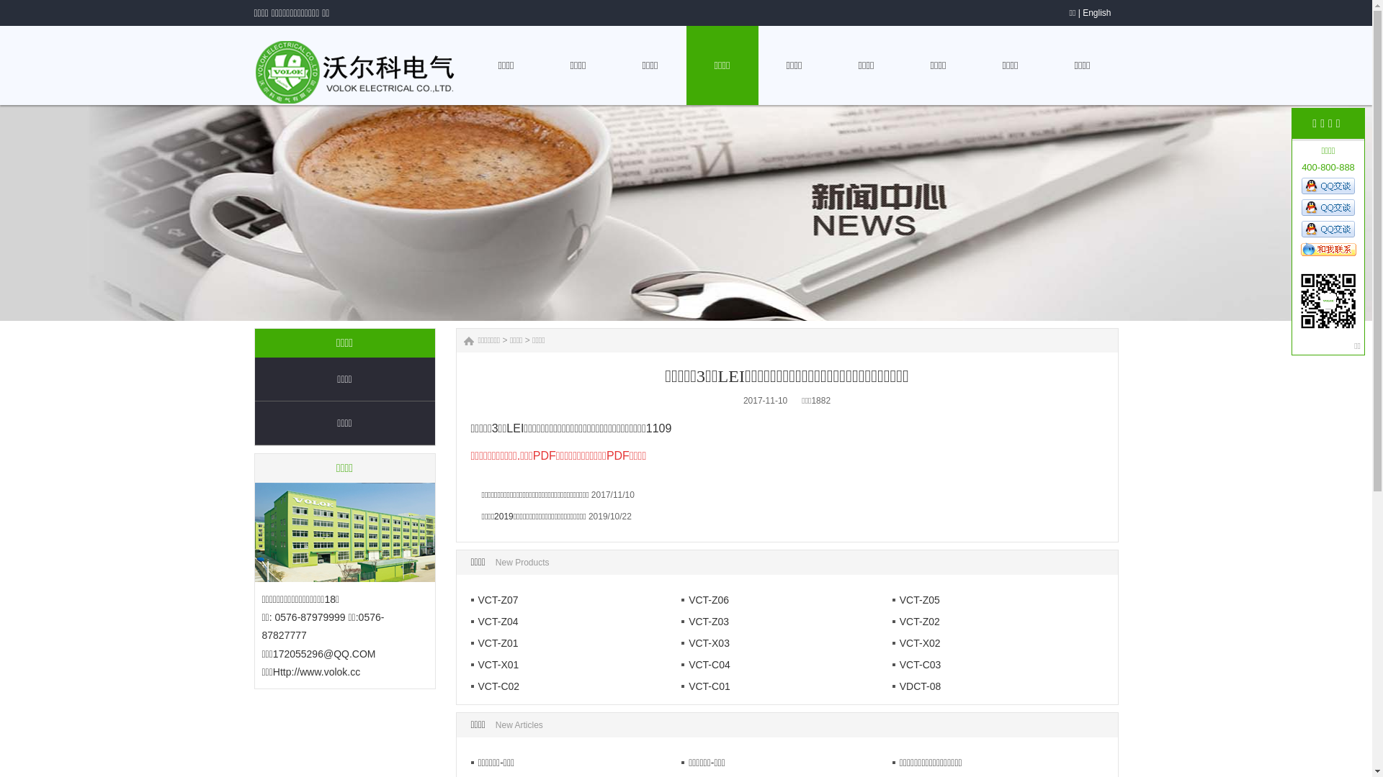 Image resolution: width=1383 pixels, height=777 pixels. What do you see at coordinates (317, 672) in the screenshot?
I see `Http://www.volok.cc` at bounding box center [317, 672].